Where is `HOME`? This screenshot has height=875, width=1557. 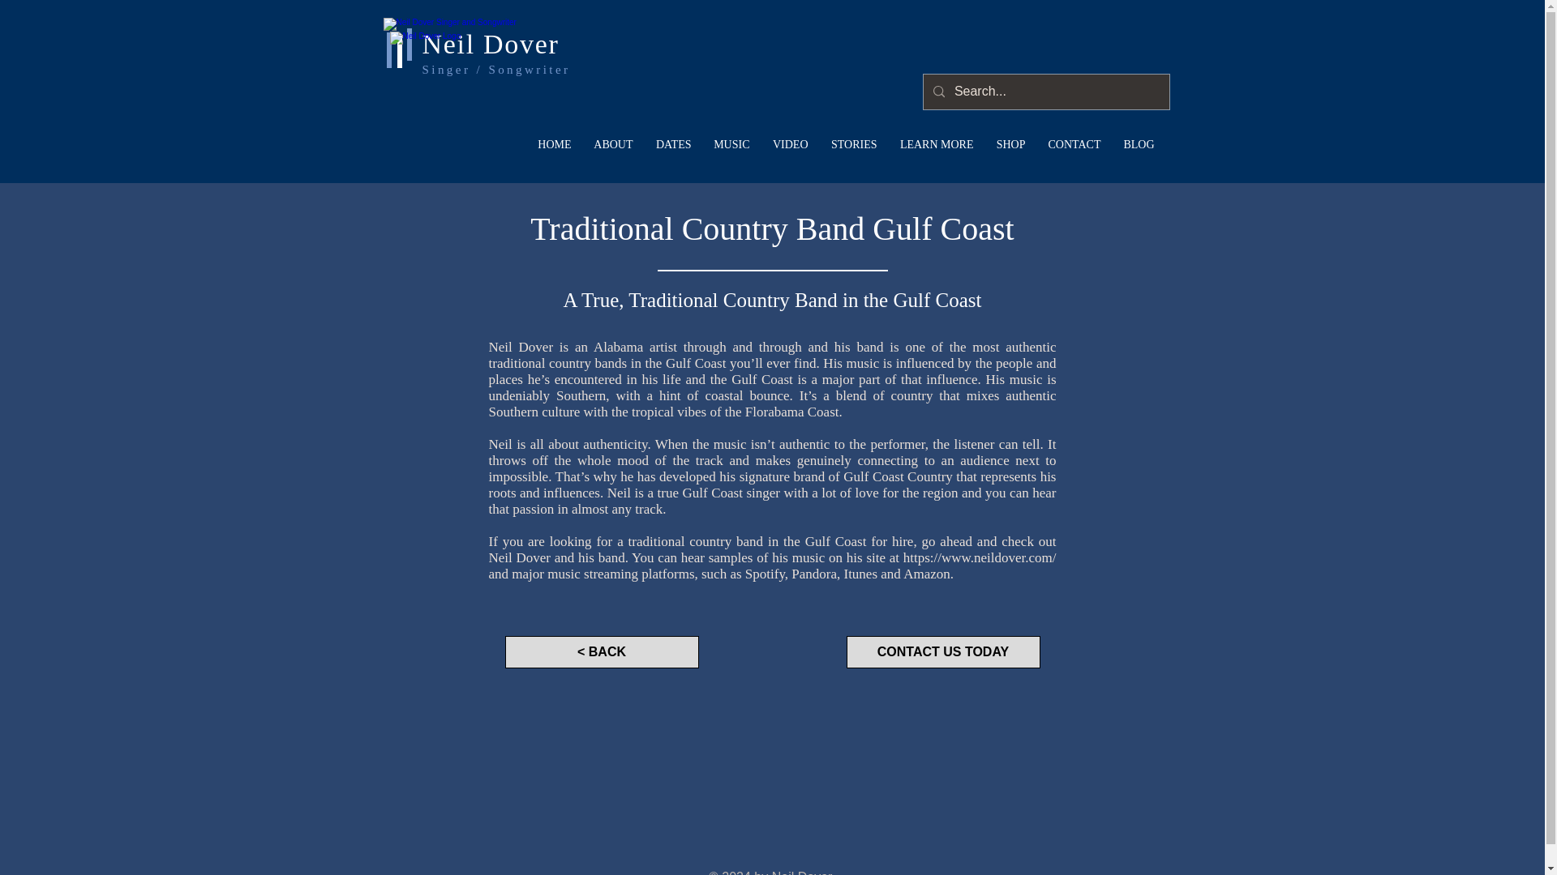
HOME is located at coordinates (554, 145).